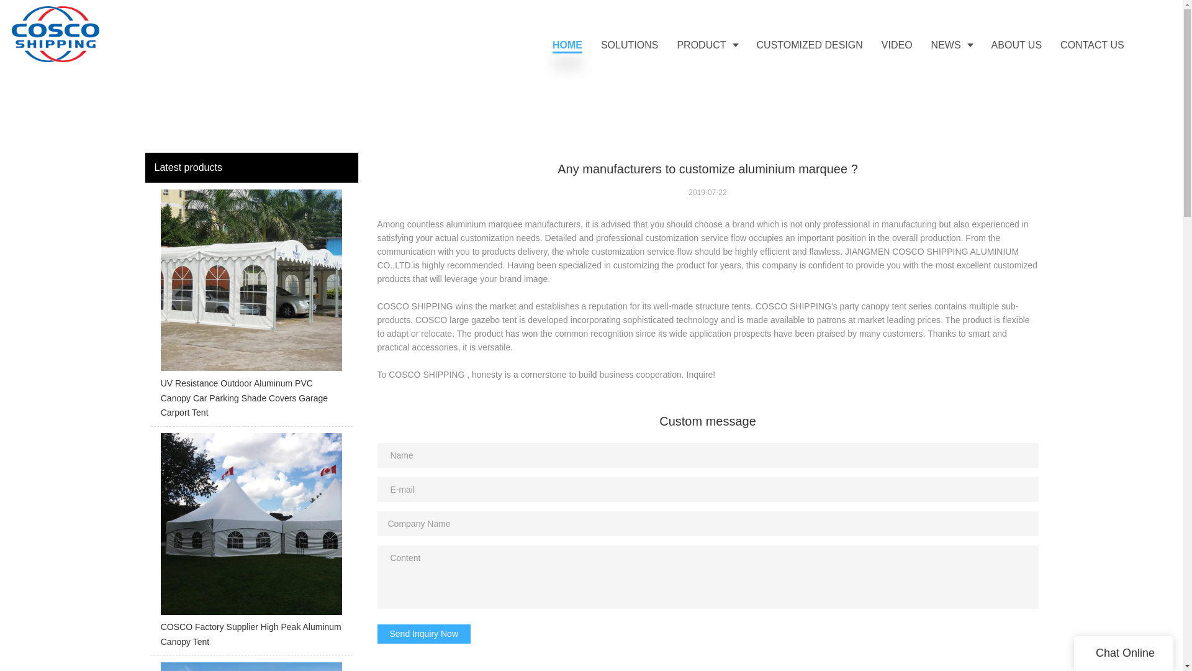  Describe the element at coordinates (1092, 45) in the screenshot. I see `CONTACT US` at that location.